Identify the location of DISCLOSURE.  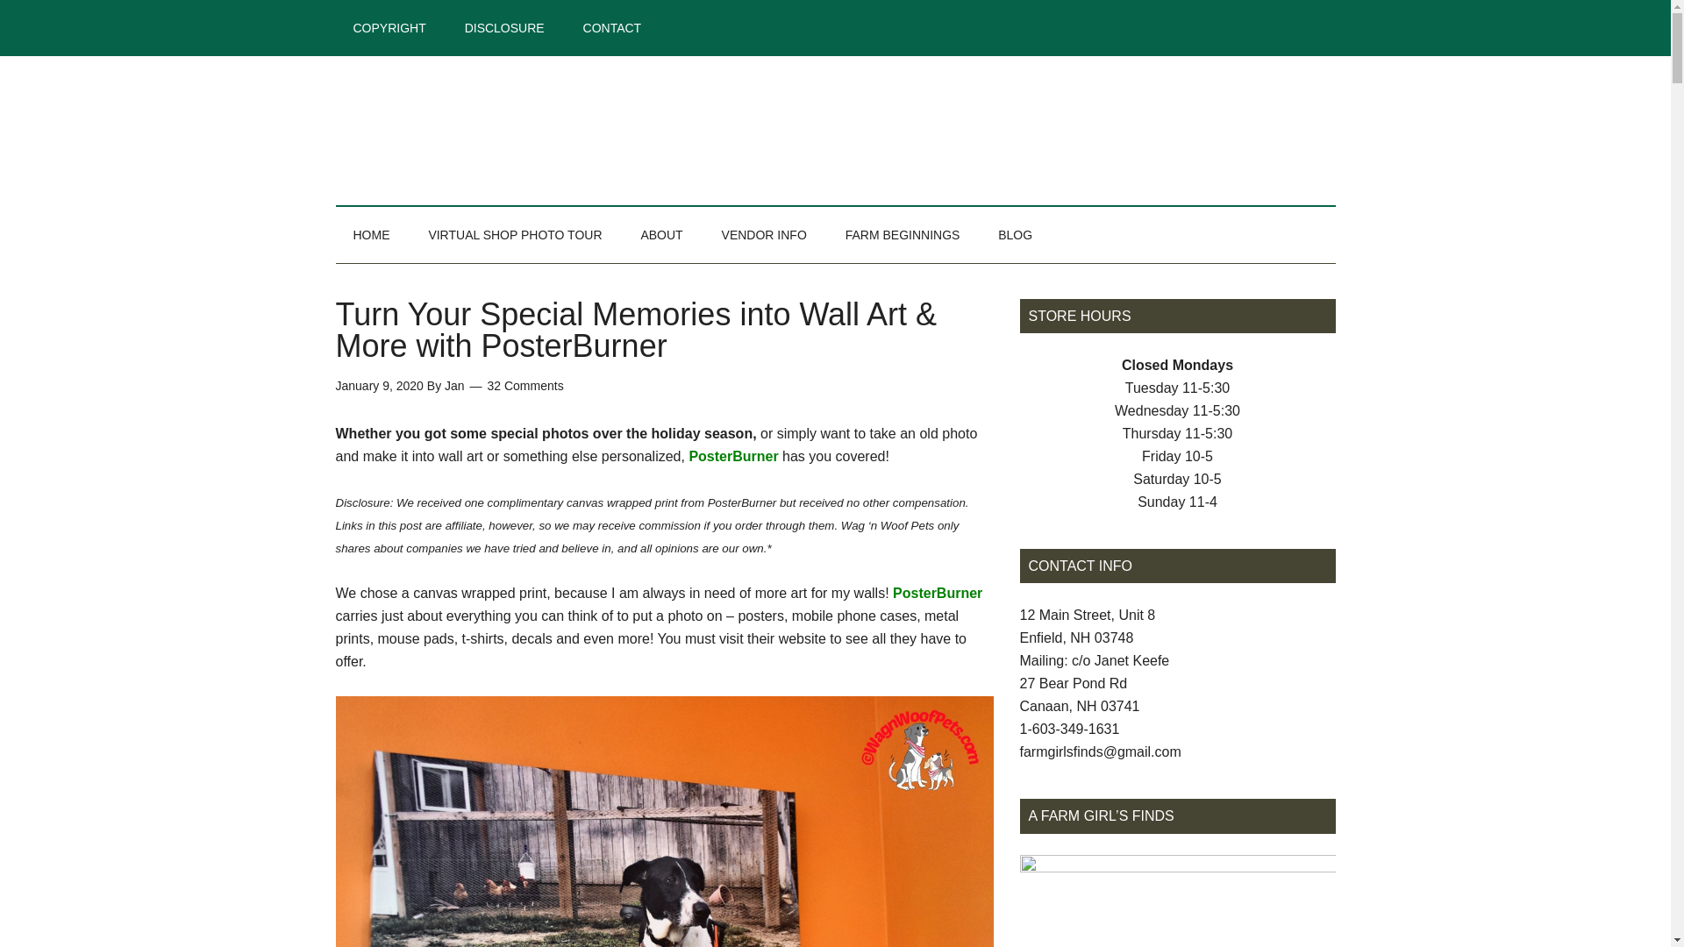
(505, 28).